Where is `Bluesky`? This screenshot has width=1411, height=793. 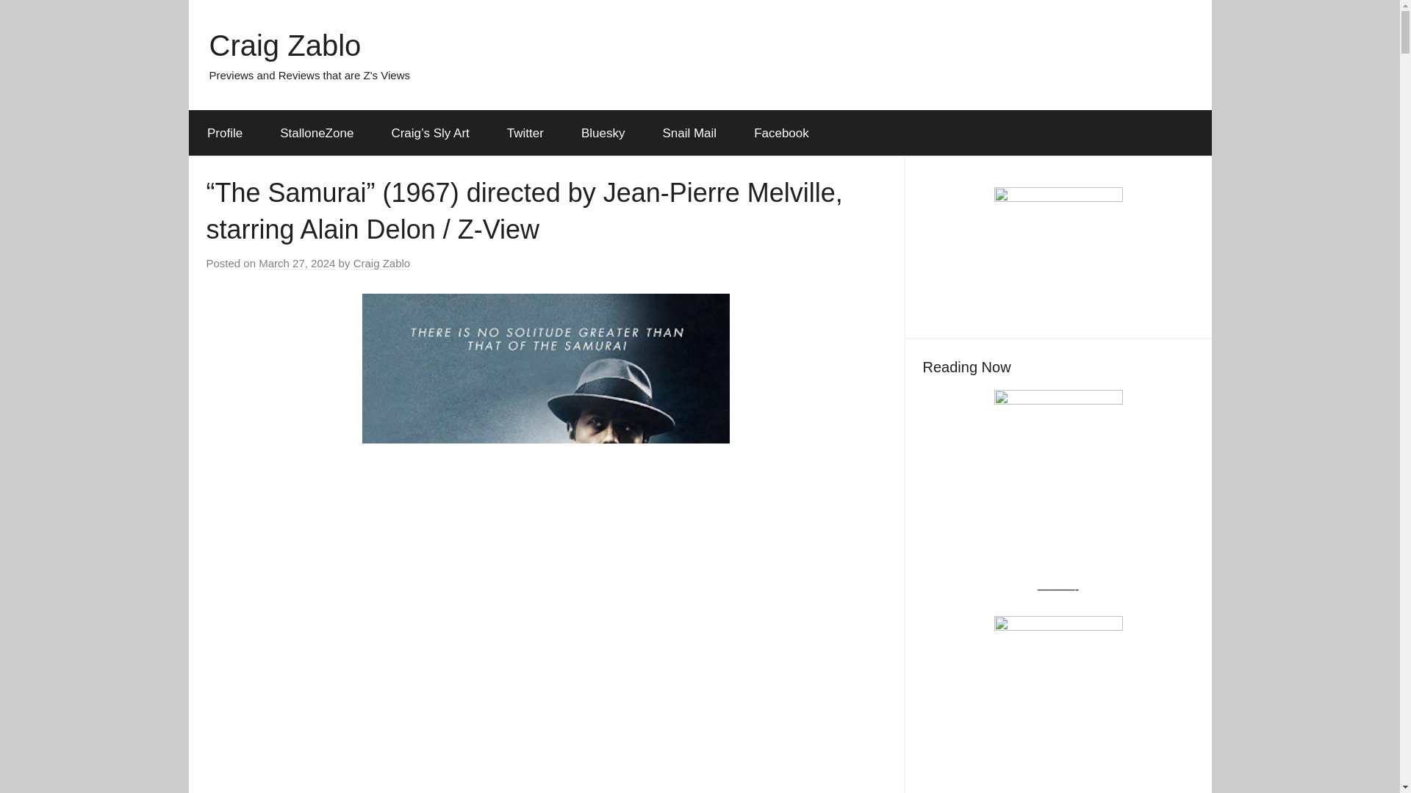
Bluesky is located at coordinates (603, 134).